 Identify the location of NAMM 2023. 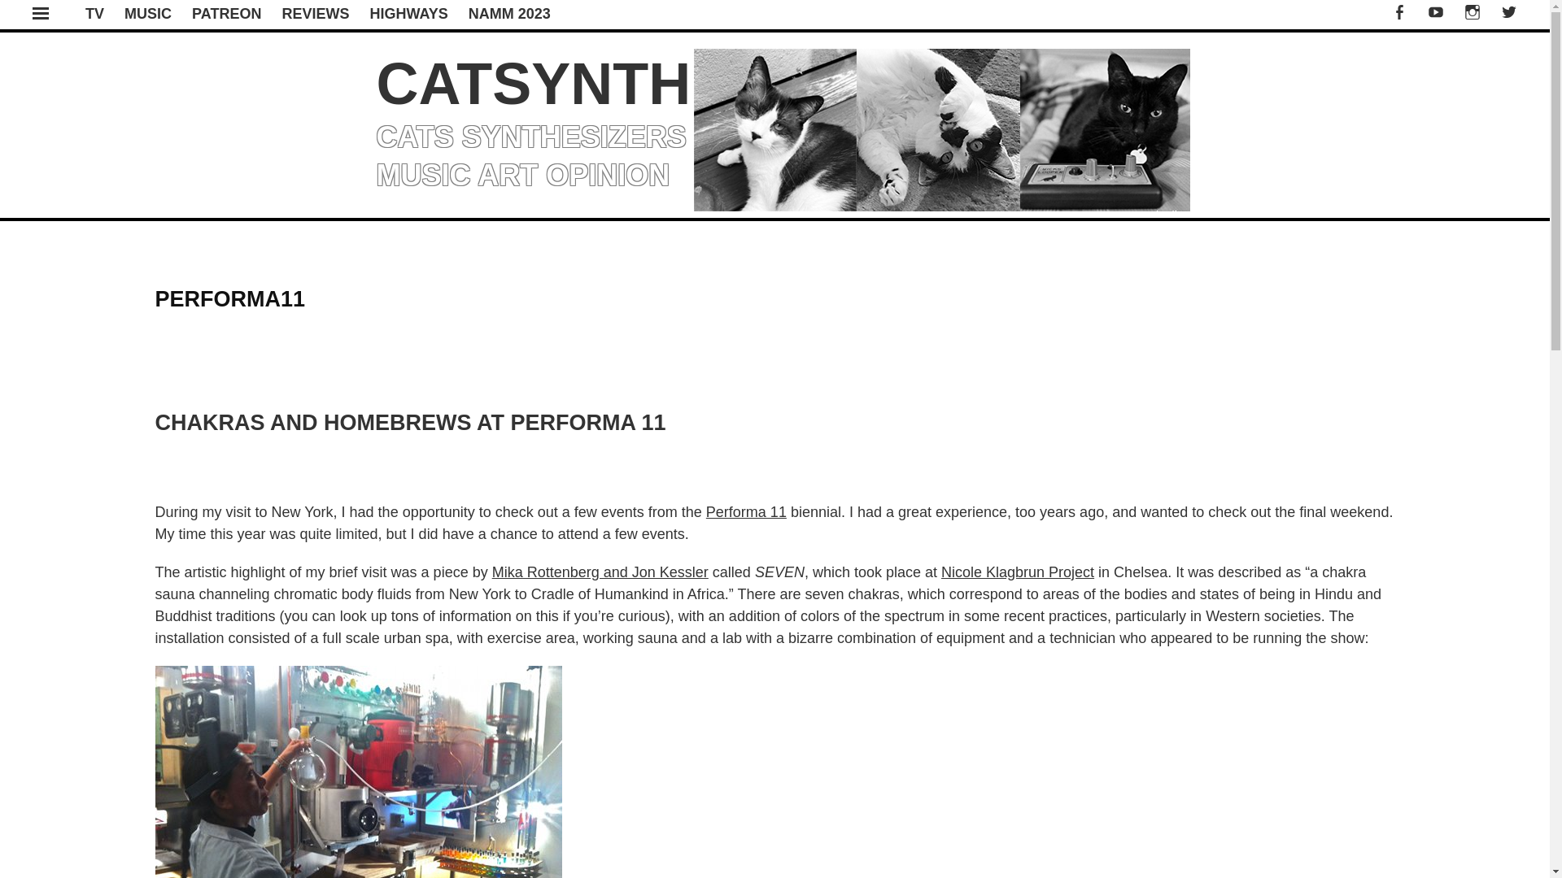
(509, 13).